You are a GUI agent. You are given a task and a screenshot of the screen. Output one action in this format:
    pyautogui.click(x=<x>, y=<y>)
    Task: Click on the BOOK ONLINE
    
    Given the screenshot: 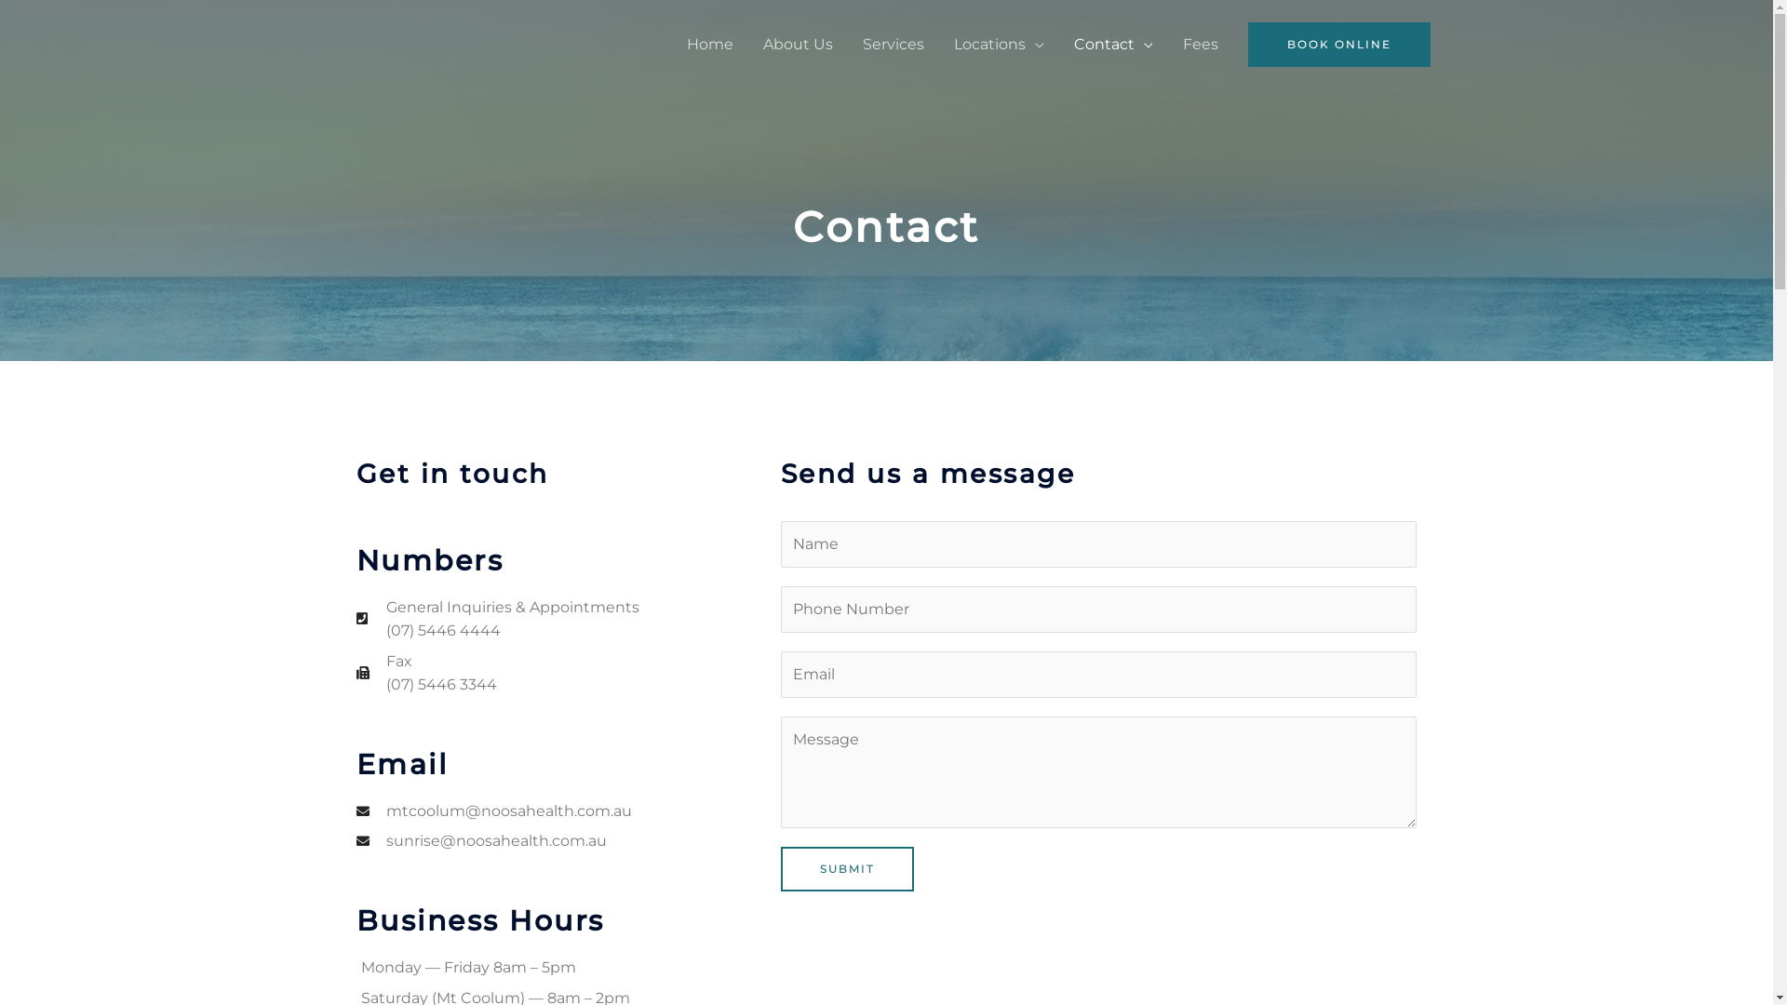 What is the action you would take?
    pyautogui.click(x=1338, y=45)
    